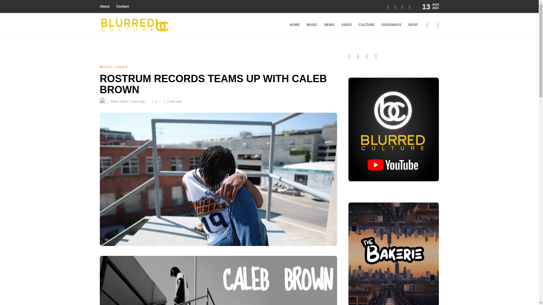 This screenshot has width=543, height=305. I want to click on MUSIC, so click(106, 67).